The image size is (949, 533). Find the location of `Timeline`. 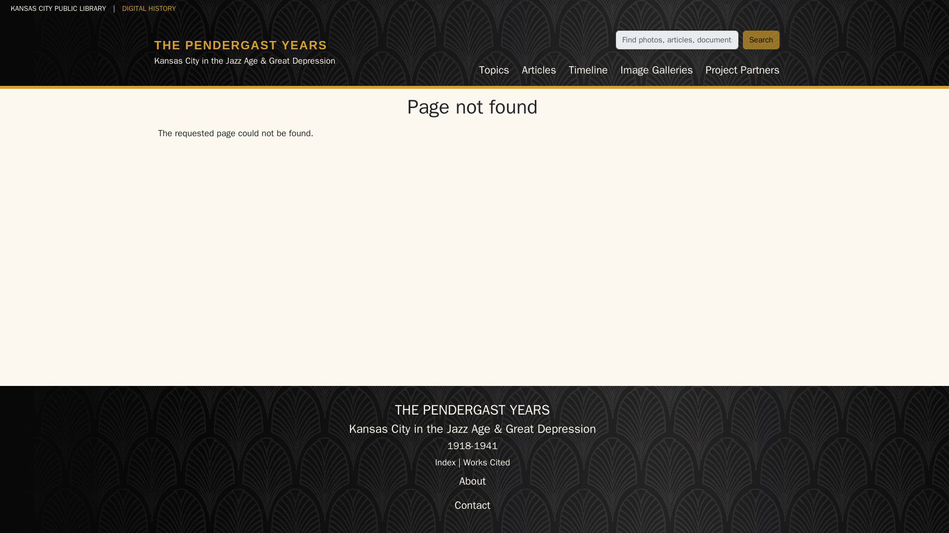

Timeline is located at coordinates (588, 70).